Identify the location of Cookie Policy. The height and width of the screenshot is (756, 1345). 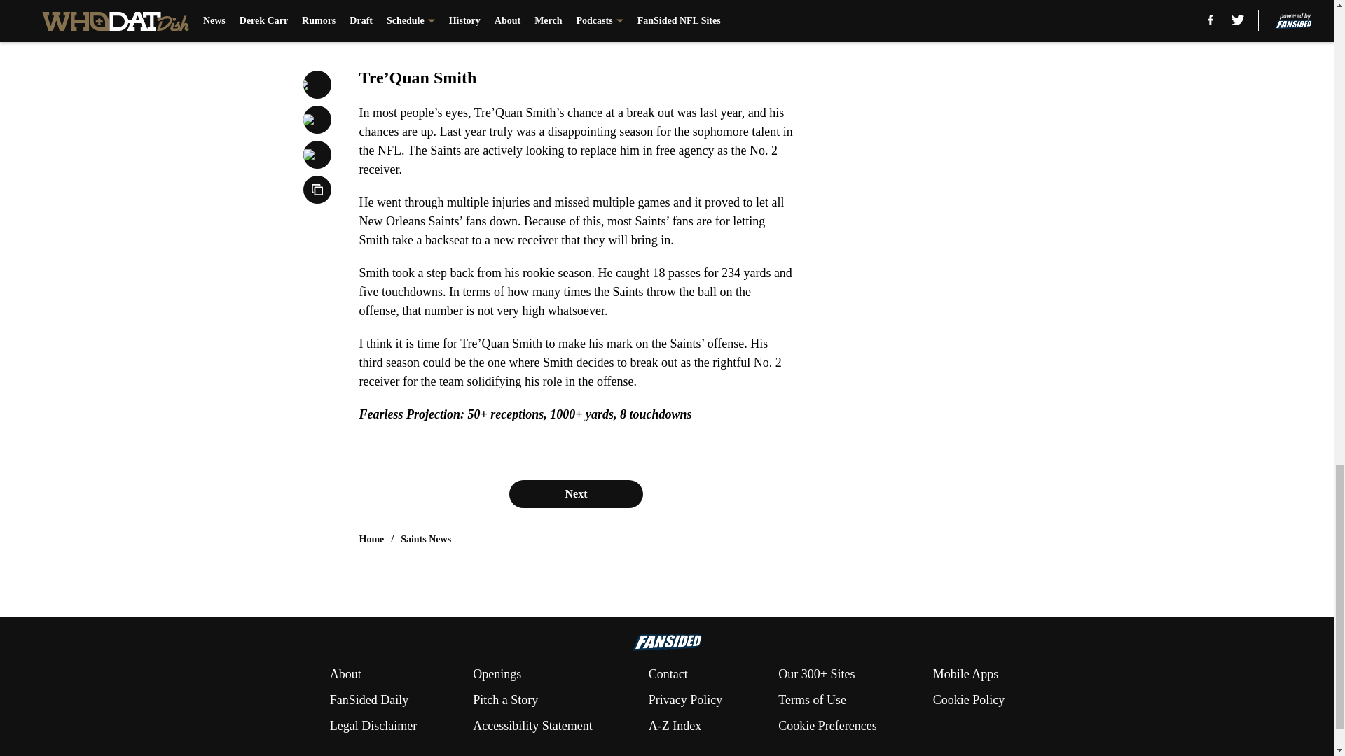
(969, 700).